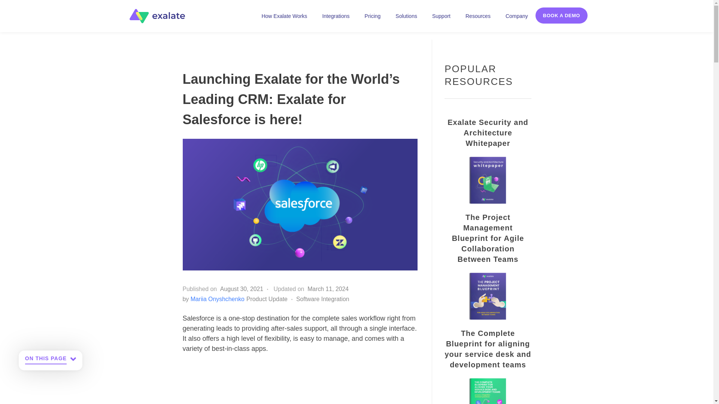 The width and height of the screenshot is (719, 404). What do you see at coordinates (336, 16) in the screenshot?
I see `Integrations` at bounding box center [336, 16].